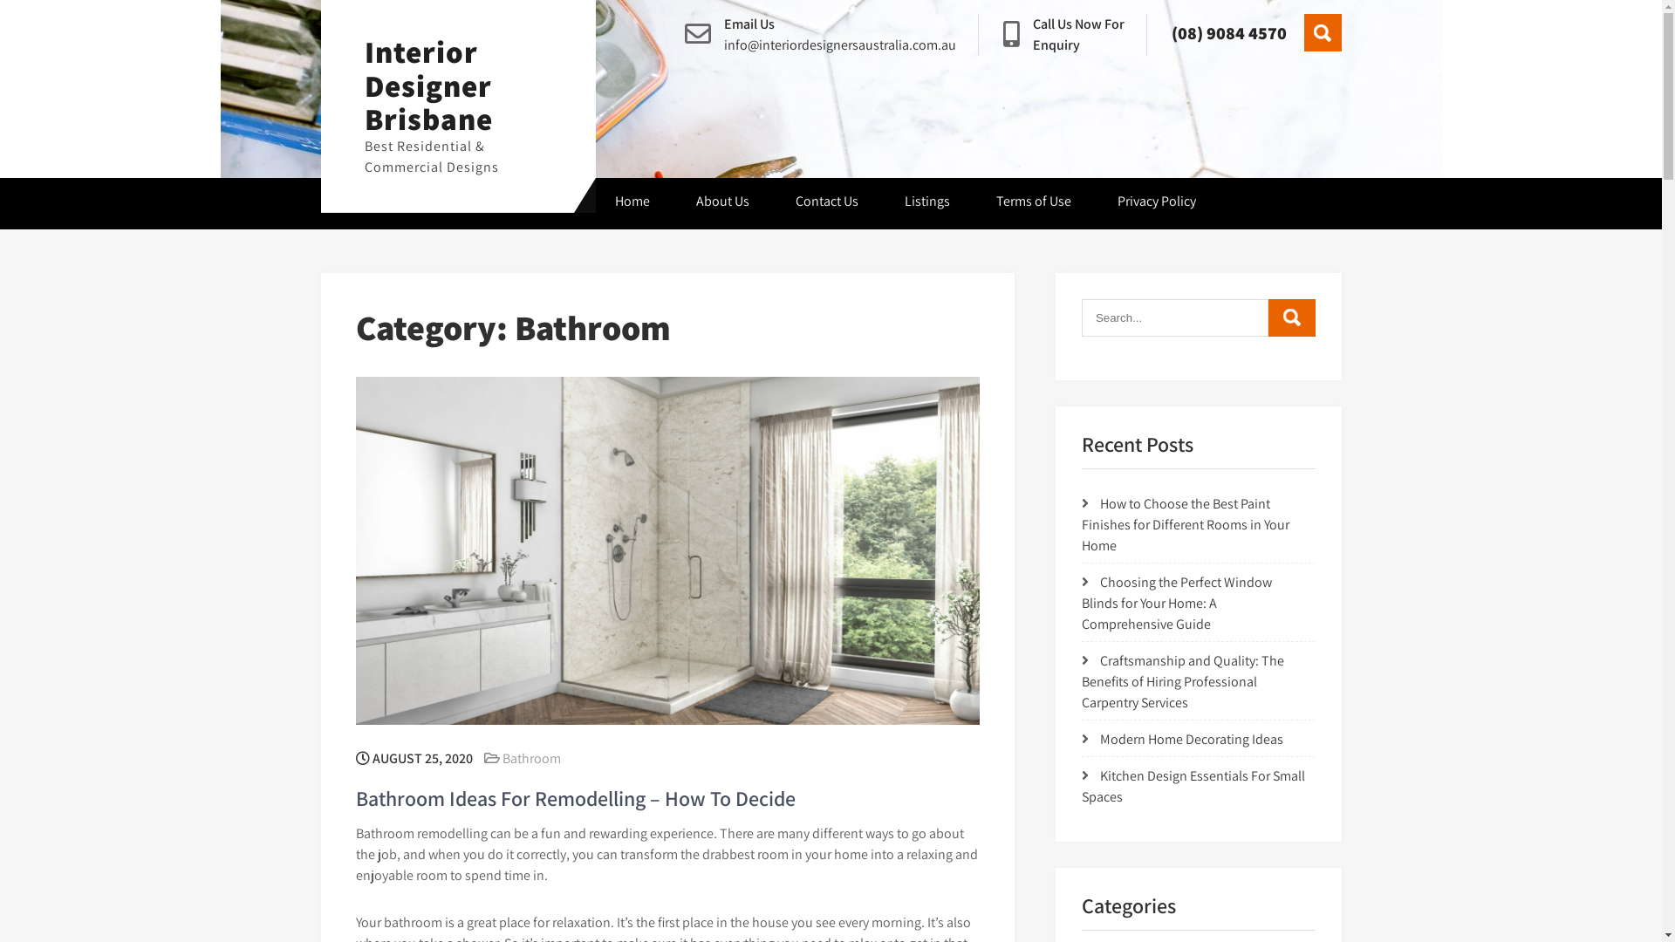  What do you see at coordinates (722, 204) in the screenshot?
I see `About Us` at bounding box center [722, 204].